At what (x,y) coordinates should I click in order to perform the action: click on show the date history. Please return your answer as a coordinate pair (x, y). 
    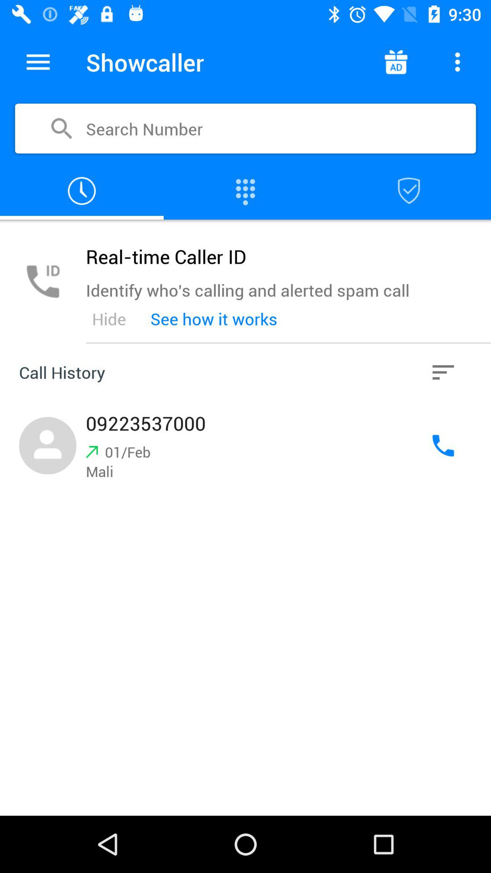
    Looking at the image, I should click on (82, 191).